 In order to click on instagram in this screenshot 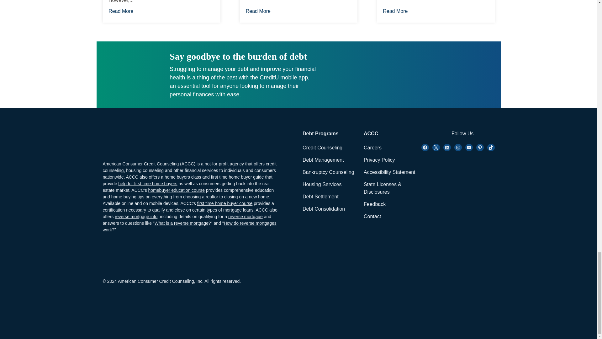, I will do `click(458, 147)`.